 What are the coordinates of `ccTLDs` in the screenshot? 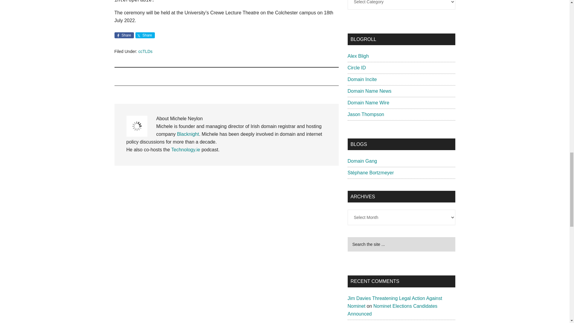 It's located at (145, 51).